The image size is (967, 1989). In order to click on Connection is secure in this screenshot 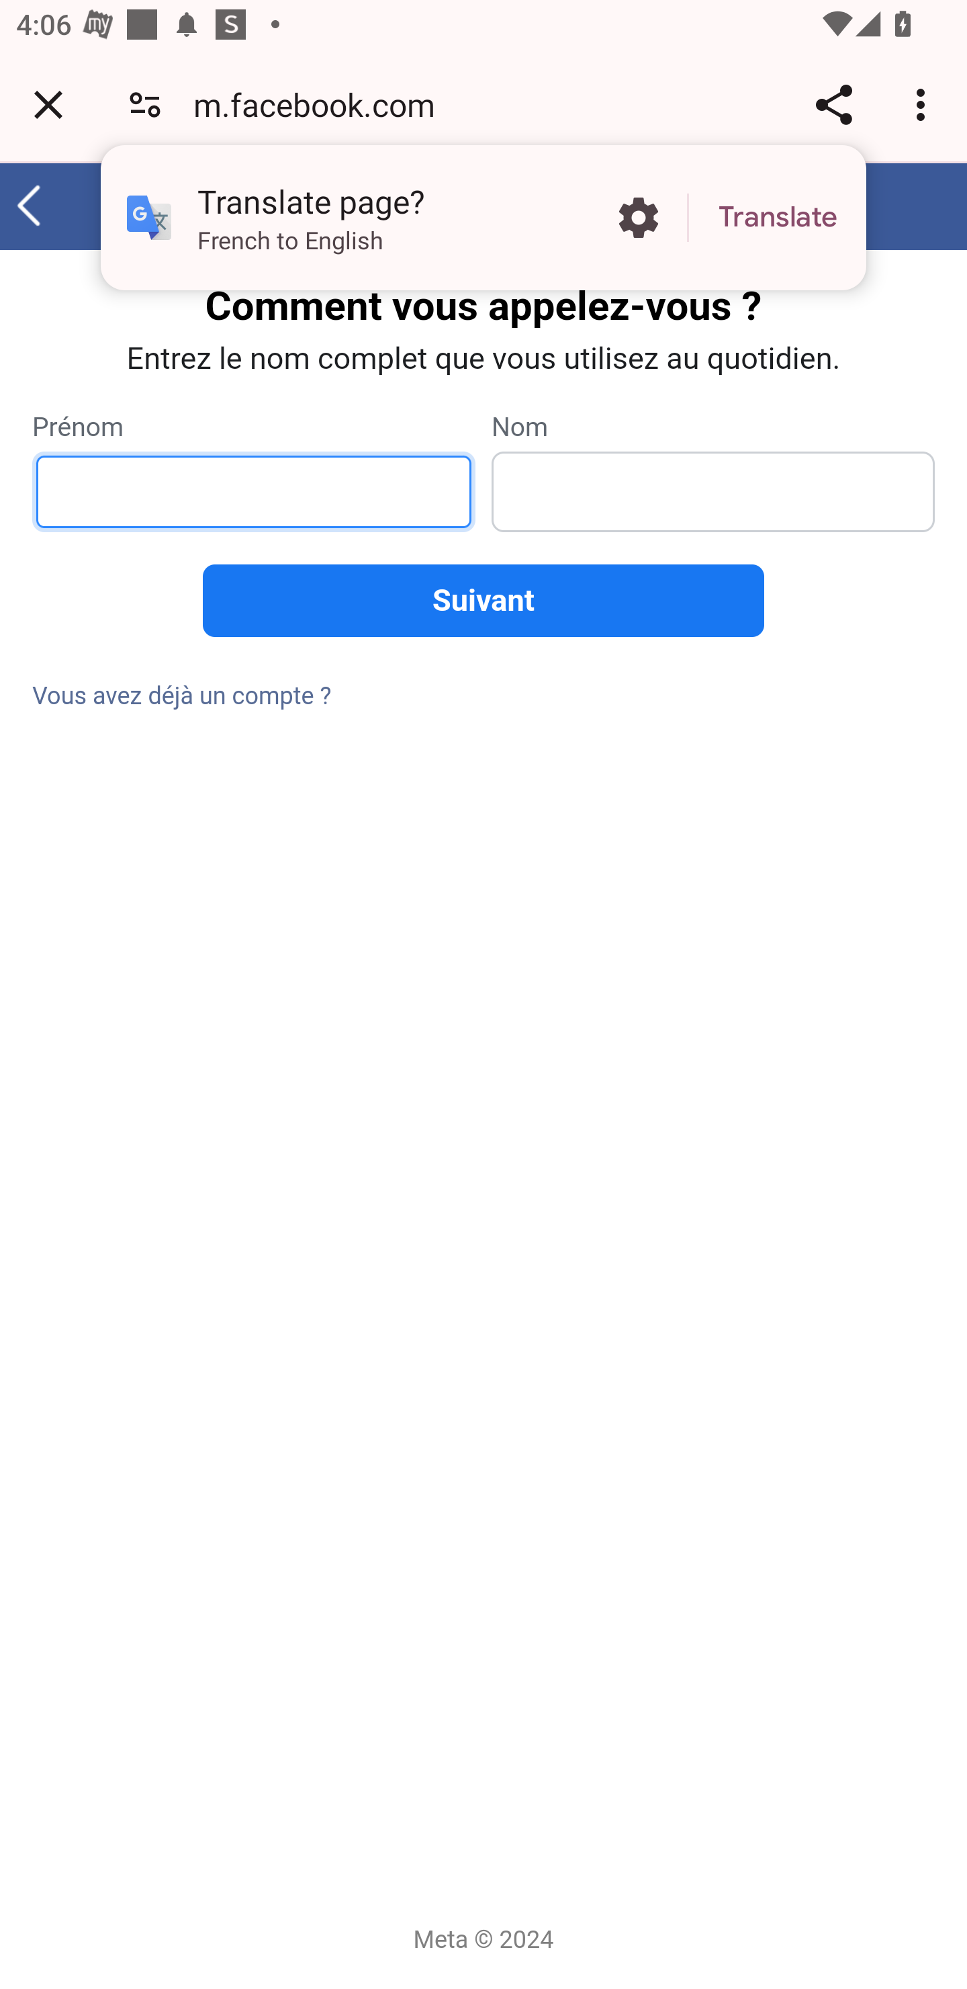, I will do `click(145, 103)`.